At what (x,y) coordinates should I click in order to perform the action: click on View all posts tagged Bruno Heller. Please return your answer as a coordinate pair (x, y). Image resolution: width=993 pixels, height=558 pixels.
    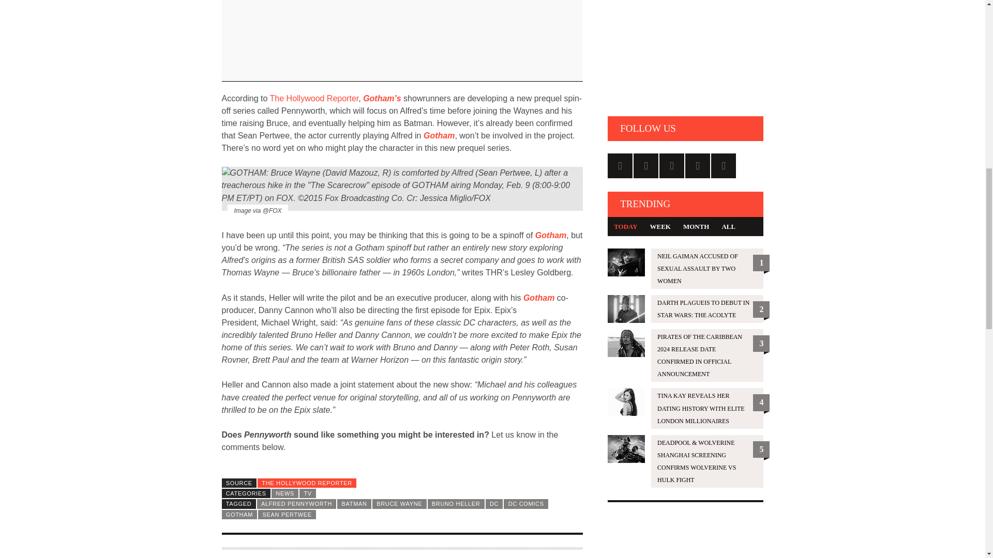
    Looking at the image, I should click on (456, 503).